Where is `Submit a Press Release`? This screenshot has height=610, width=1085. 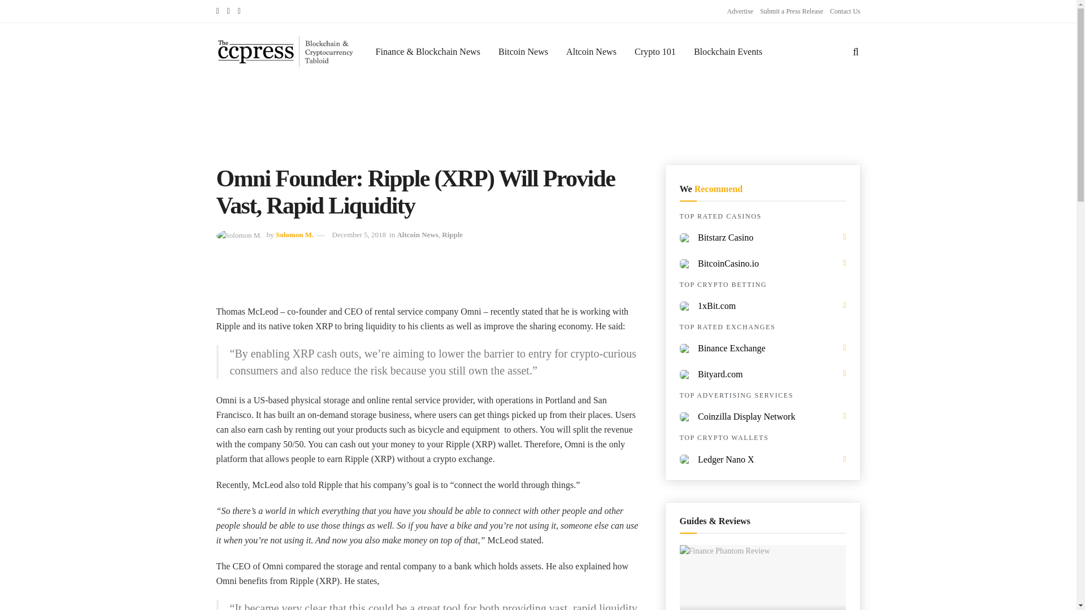 Submit a Press Release is located at coordinates (792, 11).